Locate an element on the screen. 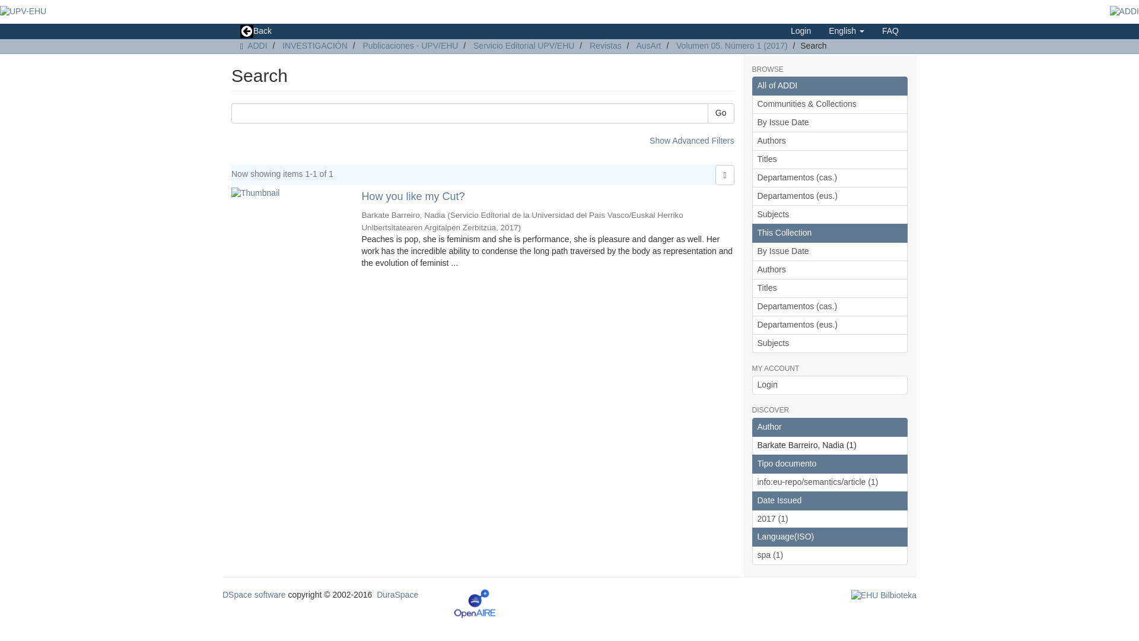 The width and height of the screenshot is (1139, 641). AusArt is located at coordinates (648, 46).